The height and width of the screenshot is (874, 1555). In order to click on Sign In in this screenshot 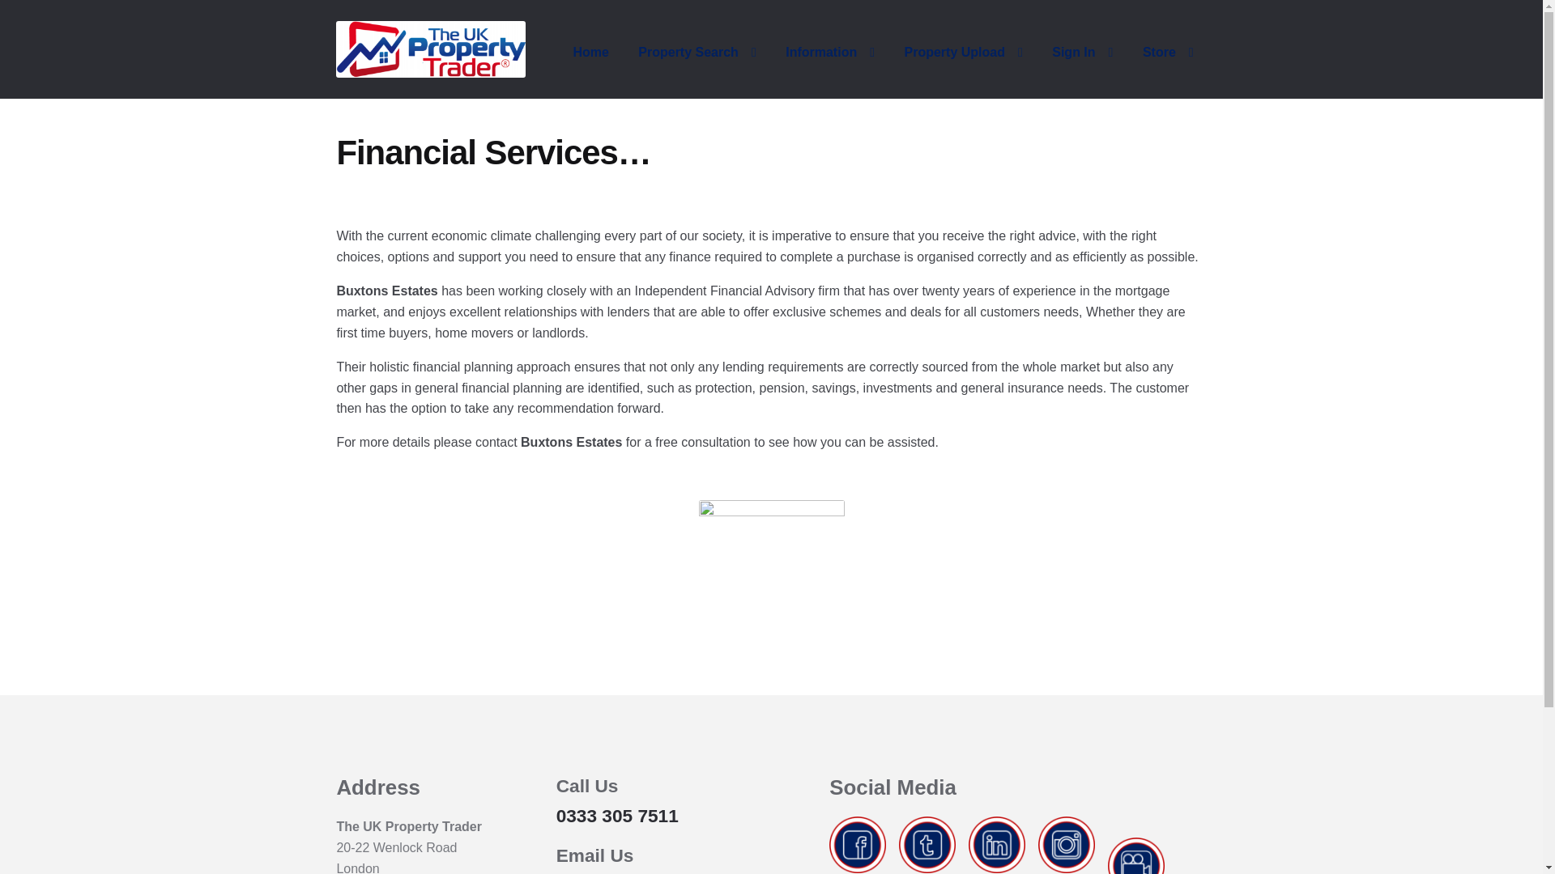, I will do `click(1082, 52)`.